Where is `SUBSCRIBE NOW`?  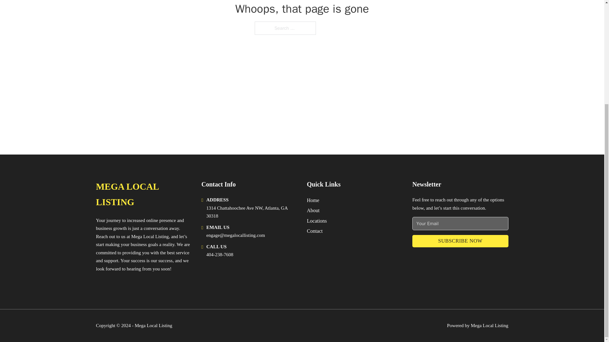
SUBSCRIBE NOW is located at coordinates (460, 241).